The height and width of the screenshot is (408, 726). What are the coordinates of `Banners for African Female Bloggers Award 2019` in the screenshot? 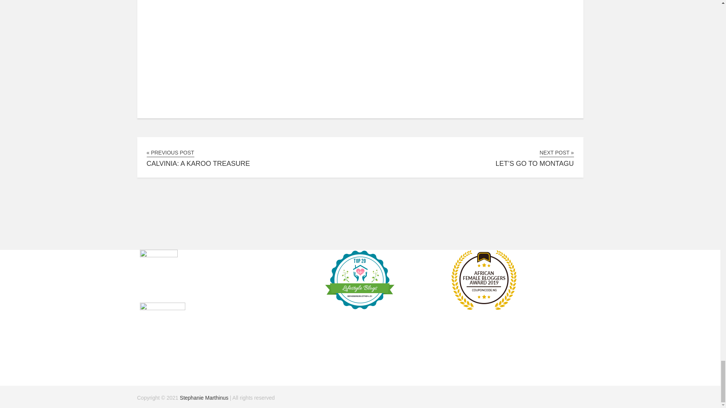 It's located at (484, 308).